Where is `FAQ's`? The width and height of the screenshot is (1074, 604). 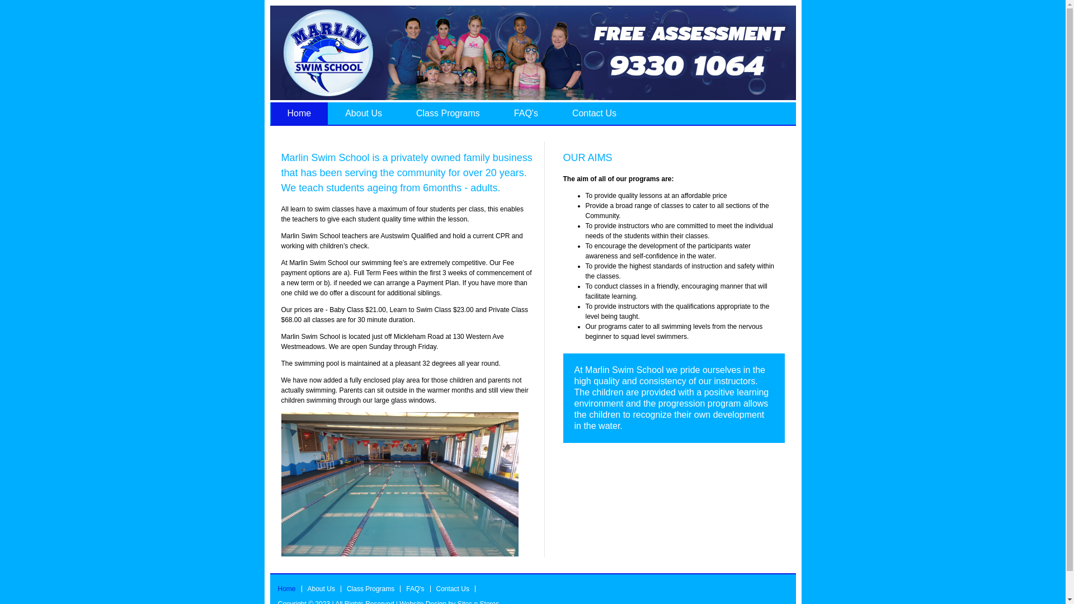
FAQ's is located at coordinates (418, 589).